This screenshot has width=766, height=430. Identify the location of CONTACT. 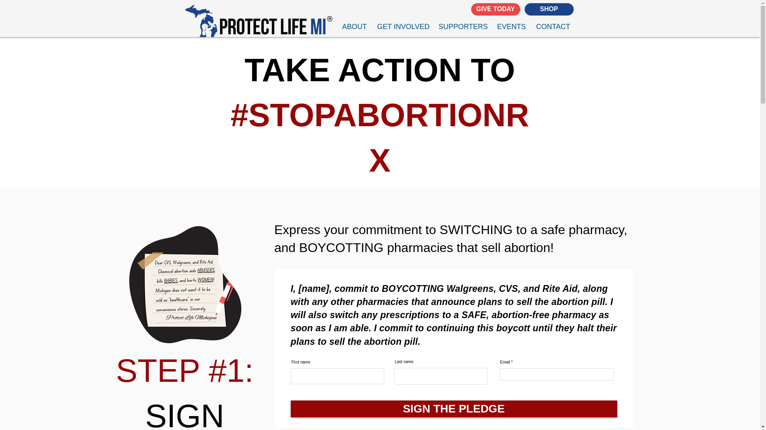
(553, 26).